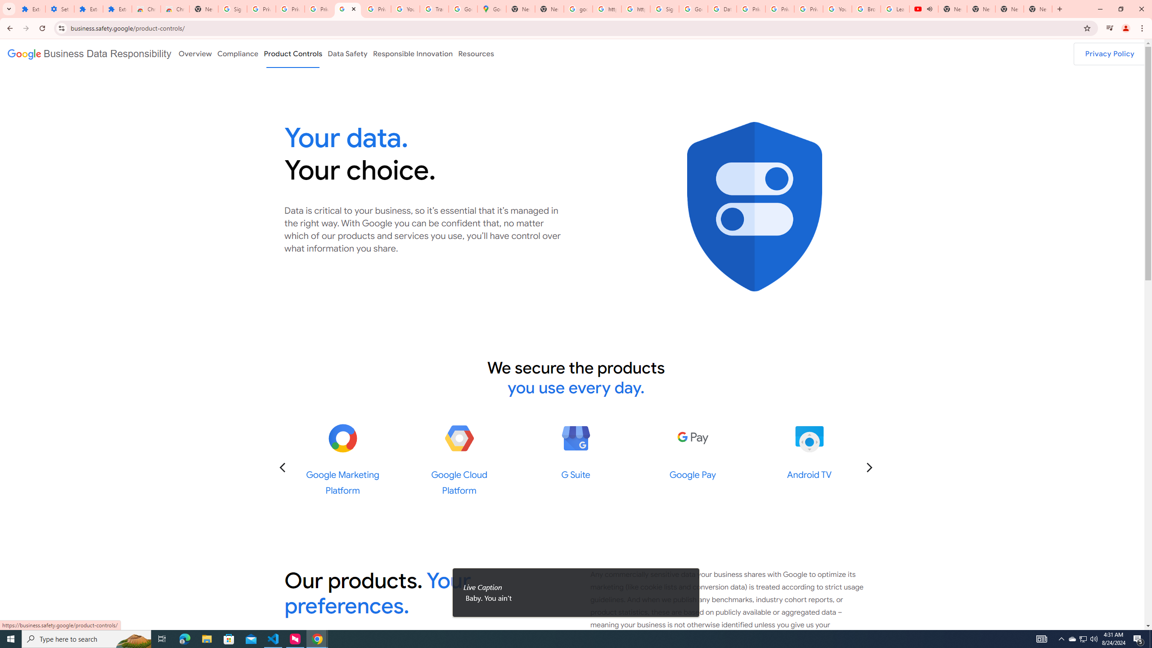 The image size is (1152, 648). I want to click on Privacy Help Center - Policies Help, so click(780, 9).